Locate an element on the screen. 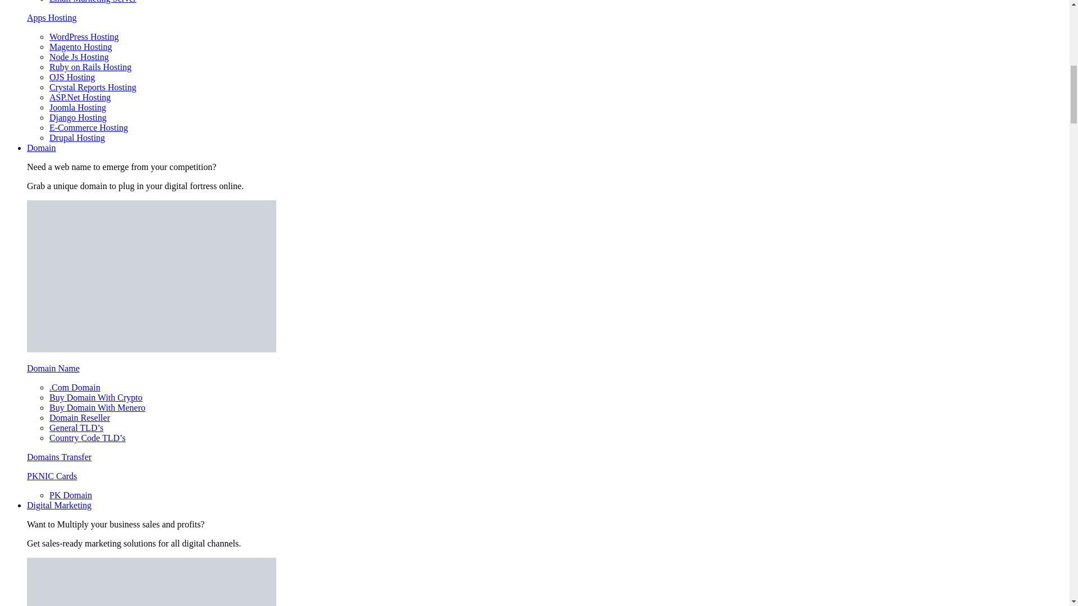  E-Commerce Hosting is located at coordinates (89, 128).